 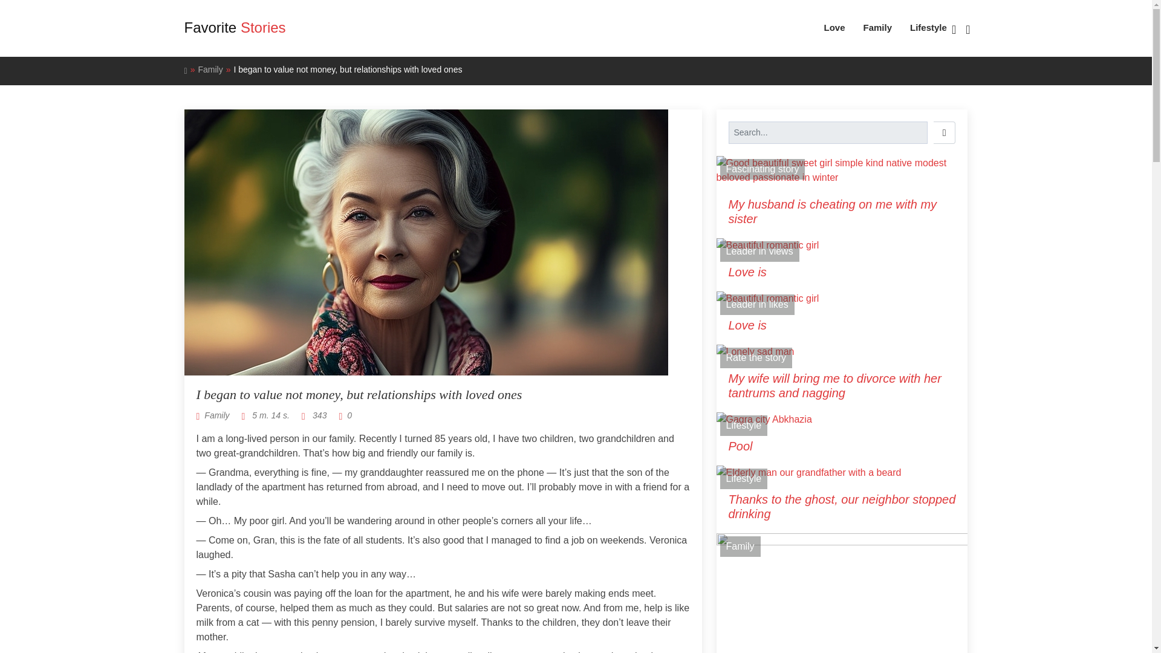 I want to click on Family, so click(x=216, y=415).